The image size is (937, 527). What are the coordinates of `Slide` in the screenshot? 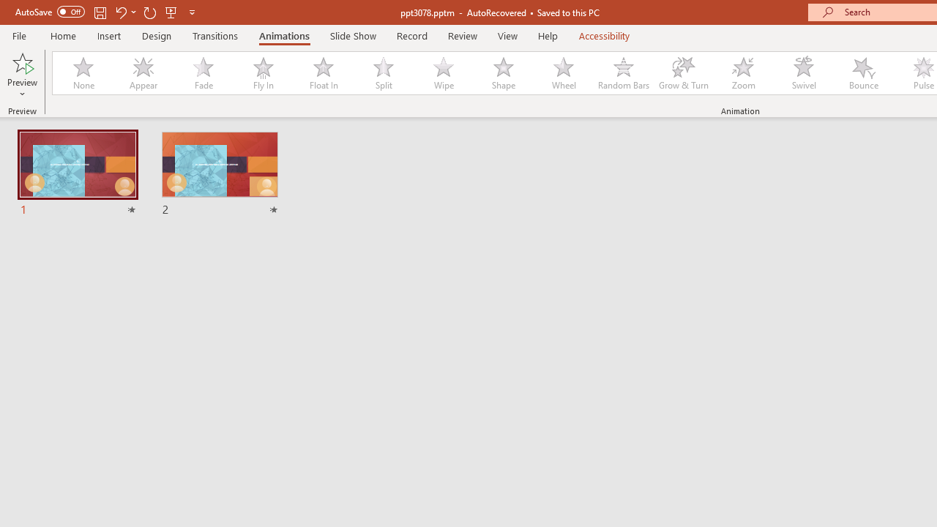 It's located at (220, 174).